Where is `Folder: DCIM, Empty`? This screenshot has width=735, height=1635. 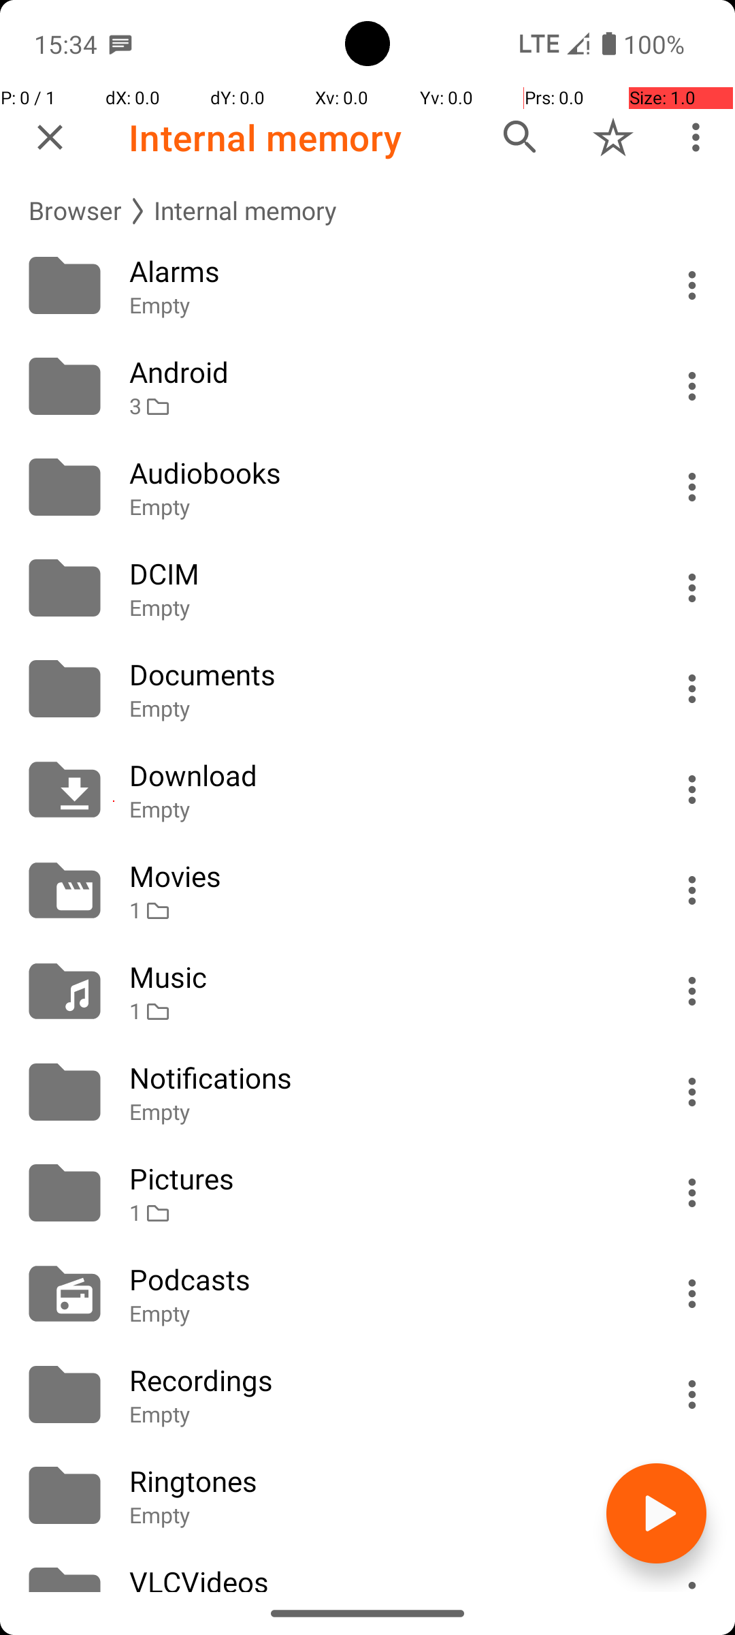 Folder: DCIM, Empty is located at coordinates (367, 588).